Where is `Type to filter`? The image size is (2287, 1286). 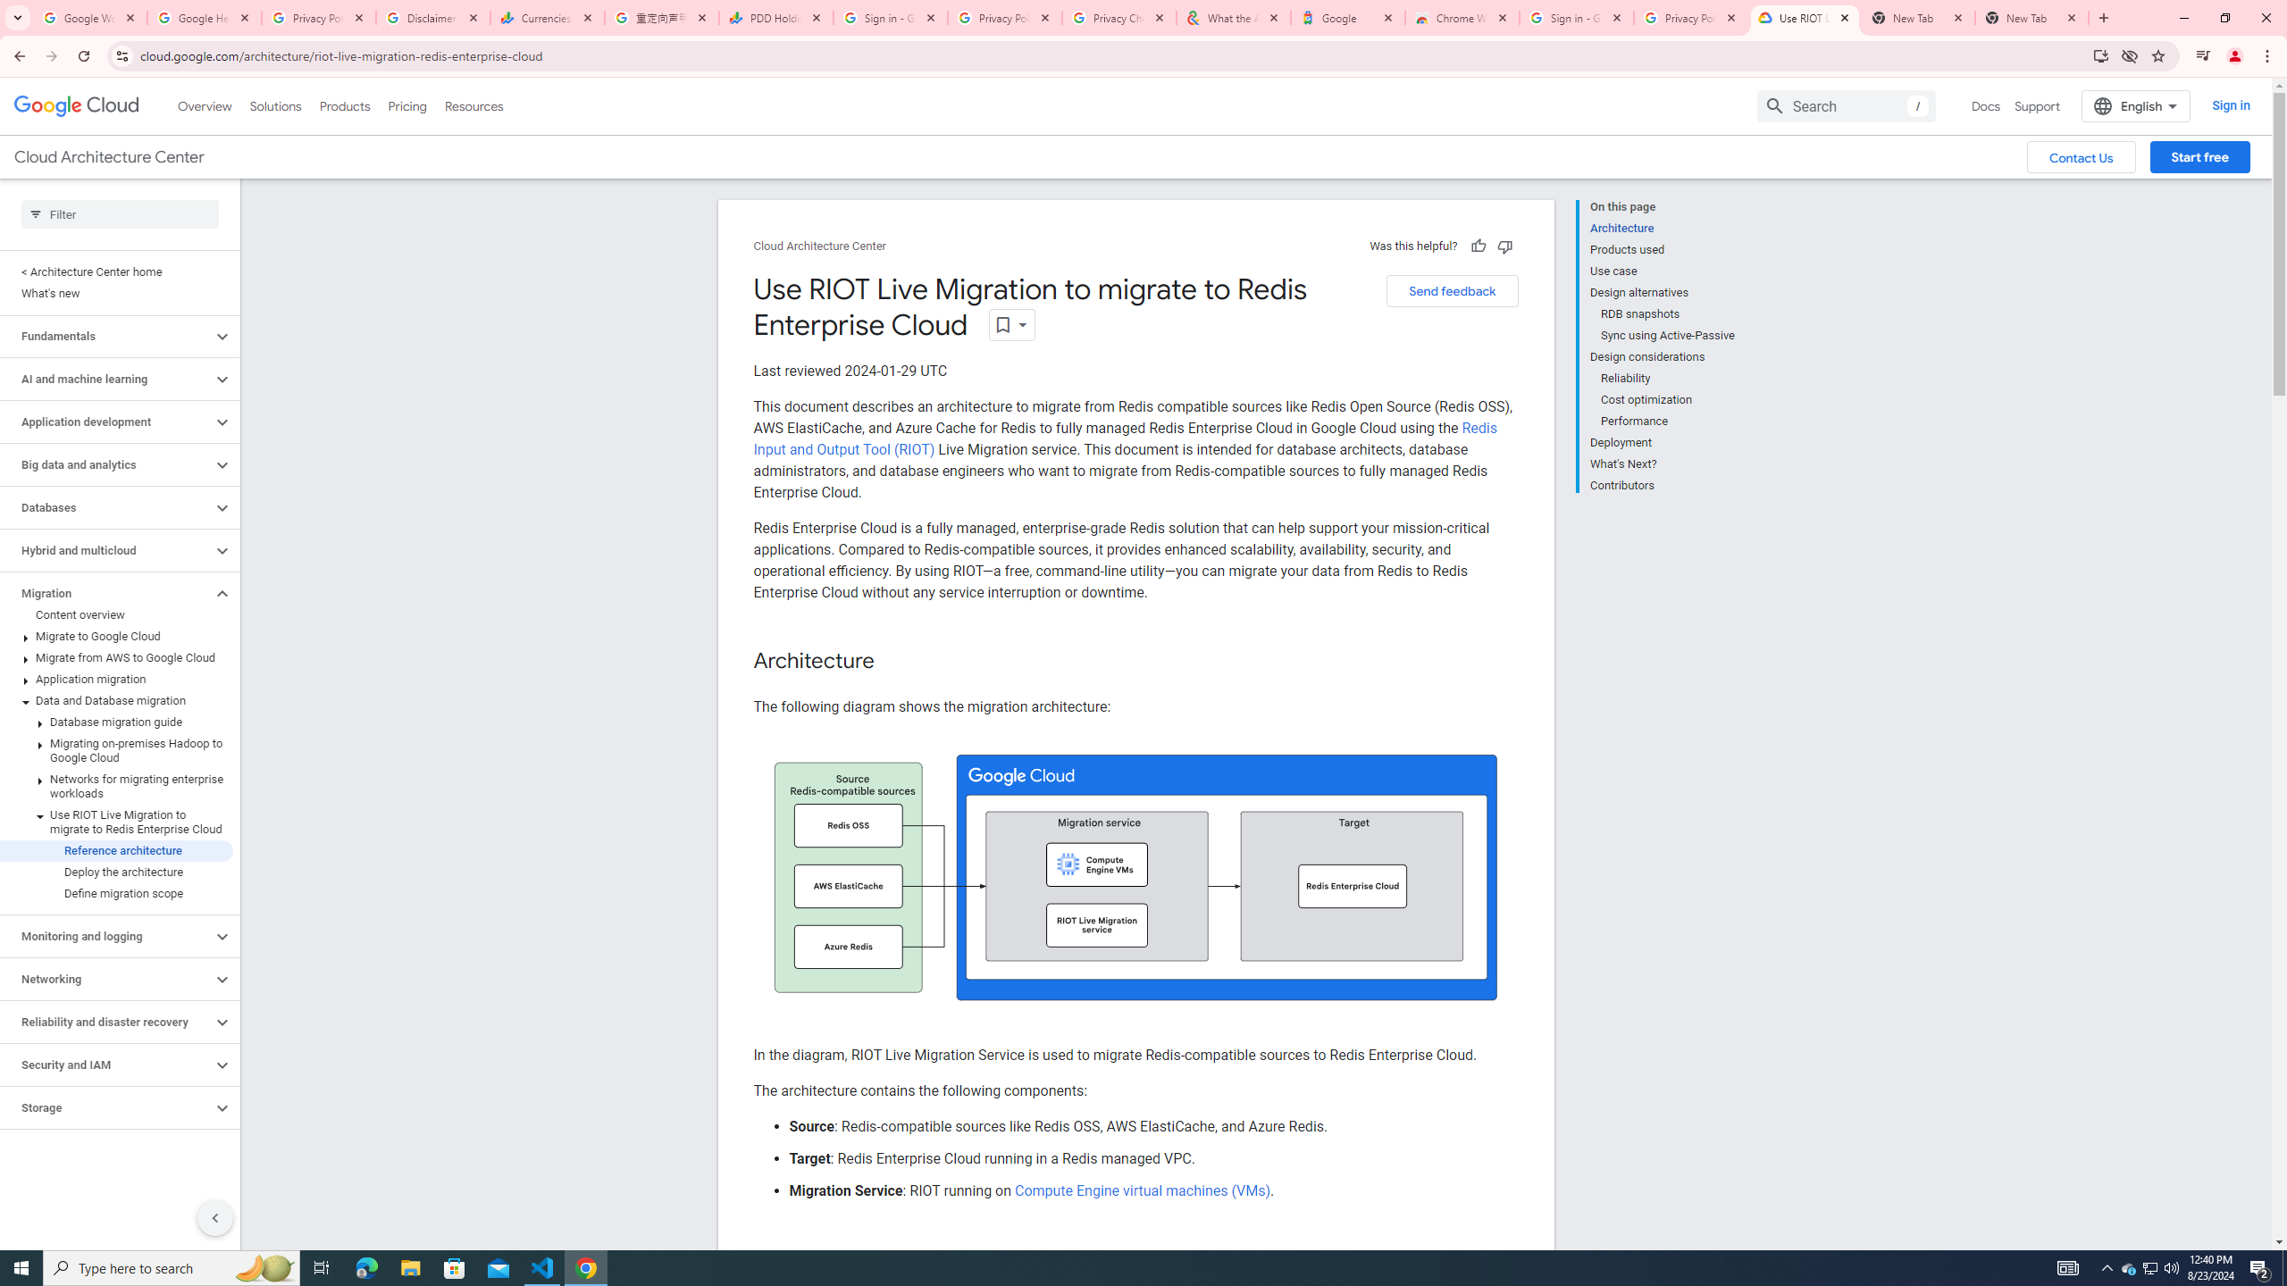 Type to filter is located at coordinates (120, 214).